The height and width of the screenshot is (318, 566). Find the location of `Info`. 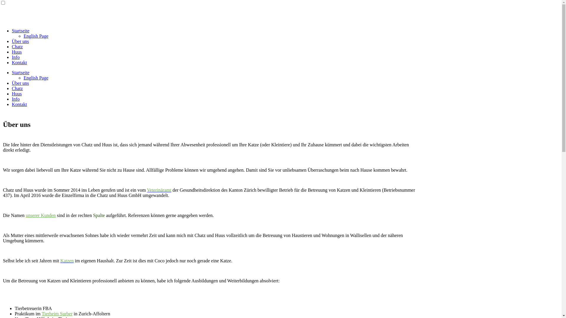

Info is located at coordinates (16, 57).